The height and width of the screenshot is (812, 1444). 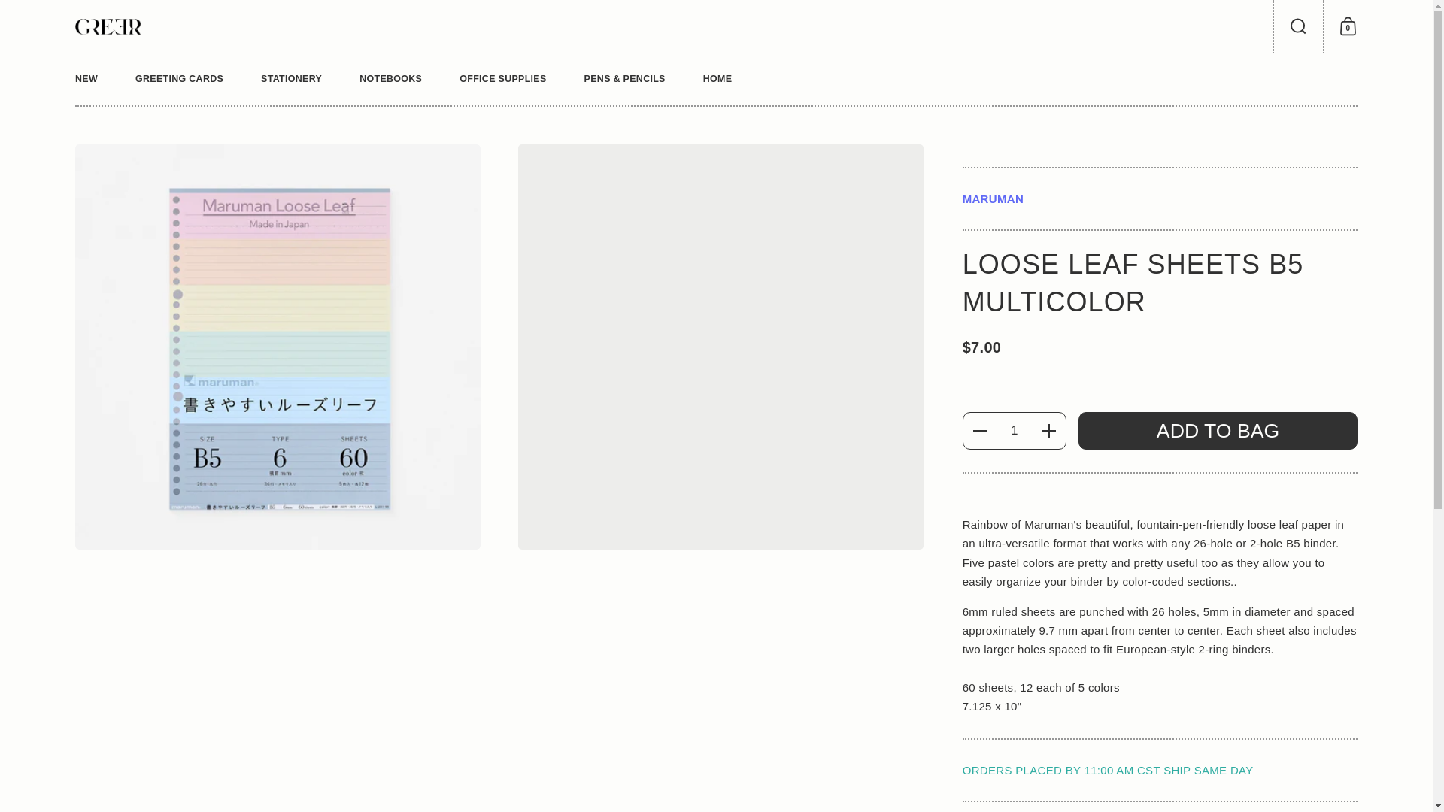 What do you see at coordinates (179, 79) in the screenshot?
I see `NOTEBOOKS` at bounding box center [179, 79].